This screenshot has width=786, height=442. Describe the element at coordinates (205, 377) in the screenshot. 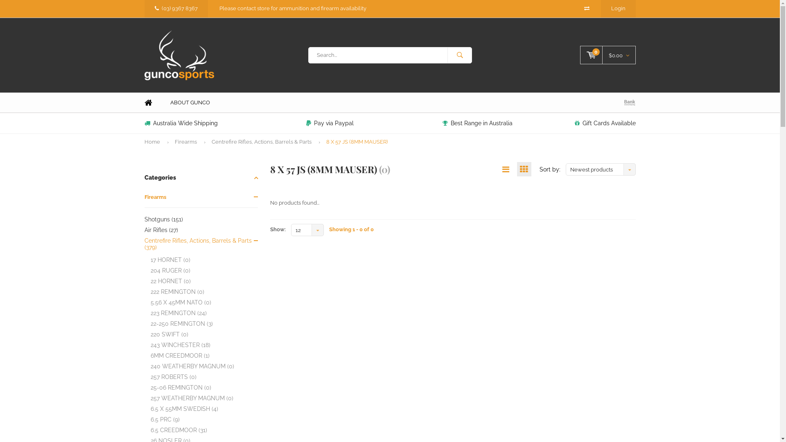

I see `257 ROBERTS (0)` at that location.